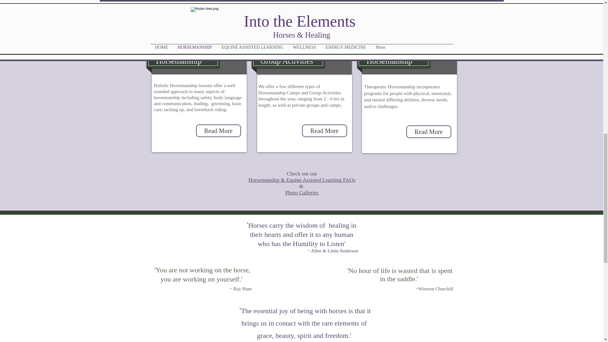  Describe the element at coordinates (301, 174) in the screenshot. I see `Check out our` at that location.